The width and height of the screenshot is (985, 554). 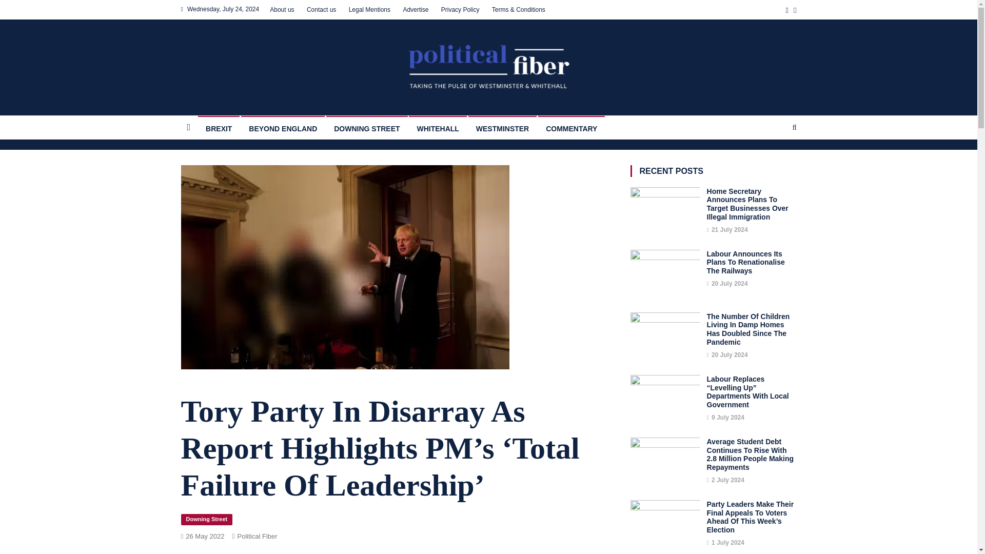 I want to click on GO, so click(x=775, y=163).